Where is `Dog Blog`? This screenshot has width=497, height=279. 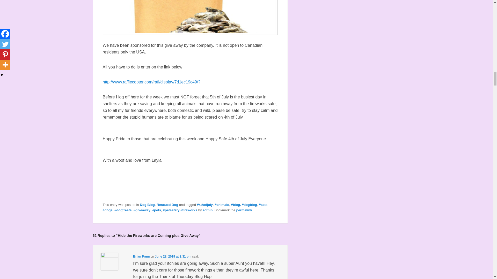 Dog Blog is located at coordinates (147, 205).